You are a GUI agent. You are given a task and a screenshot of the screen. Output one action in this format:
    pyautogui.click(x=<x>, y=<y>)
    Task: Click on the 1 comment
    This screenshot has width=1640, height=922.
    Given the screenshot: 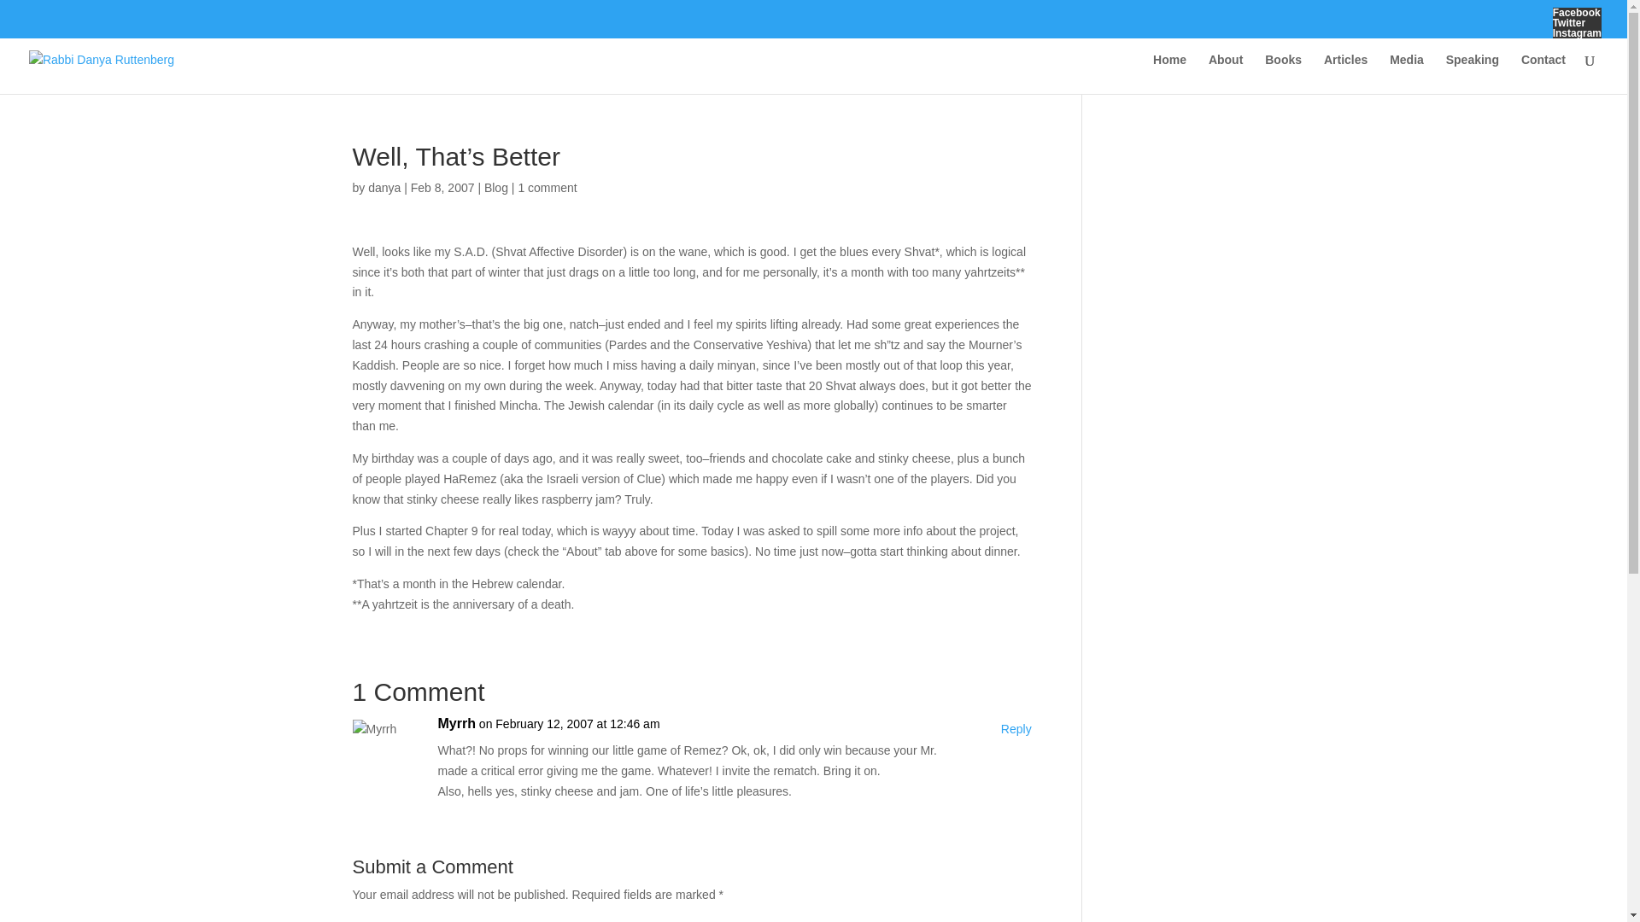 What is the action you would take?
    pyautogui.click(x=547, y=187)
    